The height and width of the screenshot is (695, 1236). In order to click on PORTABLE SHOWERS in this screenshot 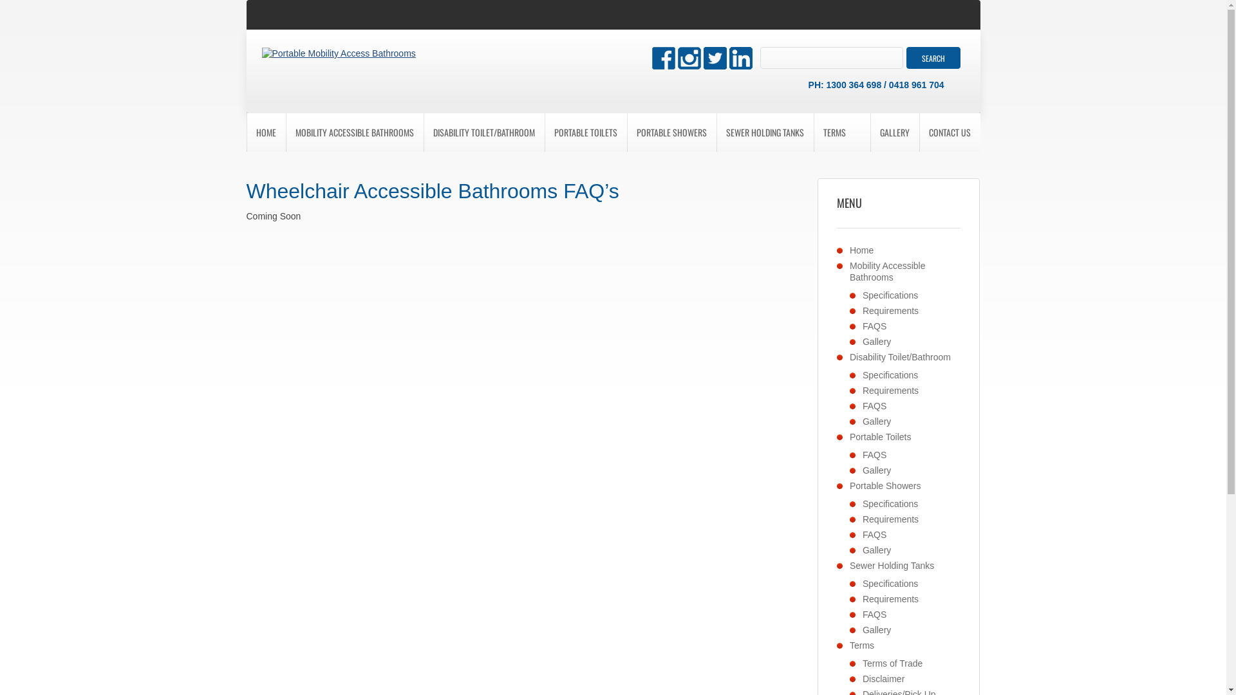, I will do `click(672, 133)`.